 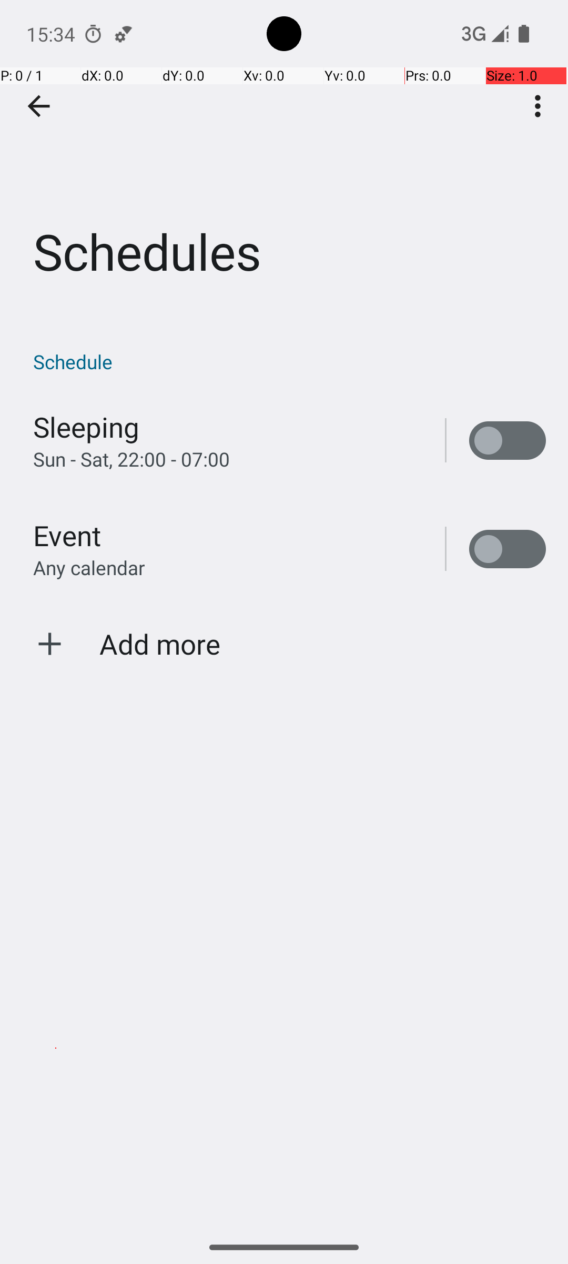 I want to click on Any calendar, so click(x=89, y=568).